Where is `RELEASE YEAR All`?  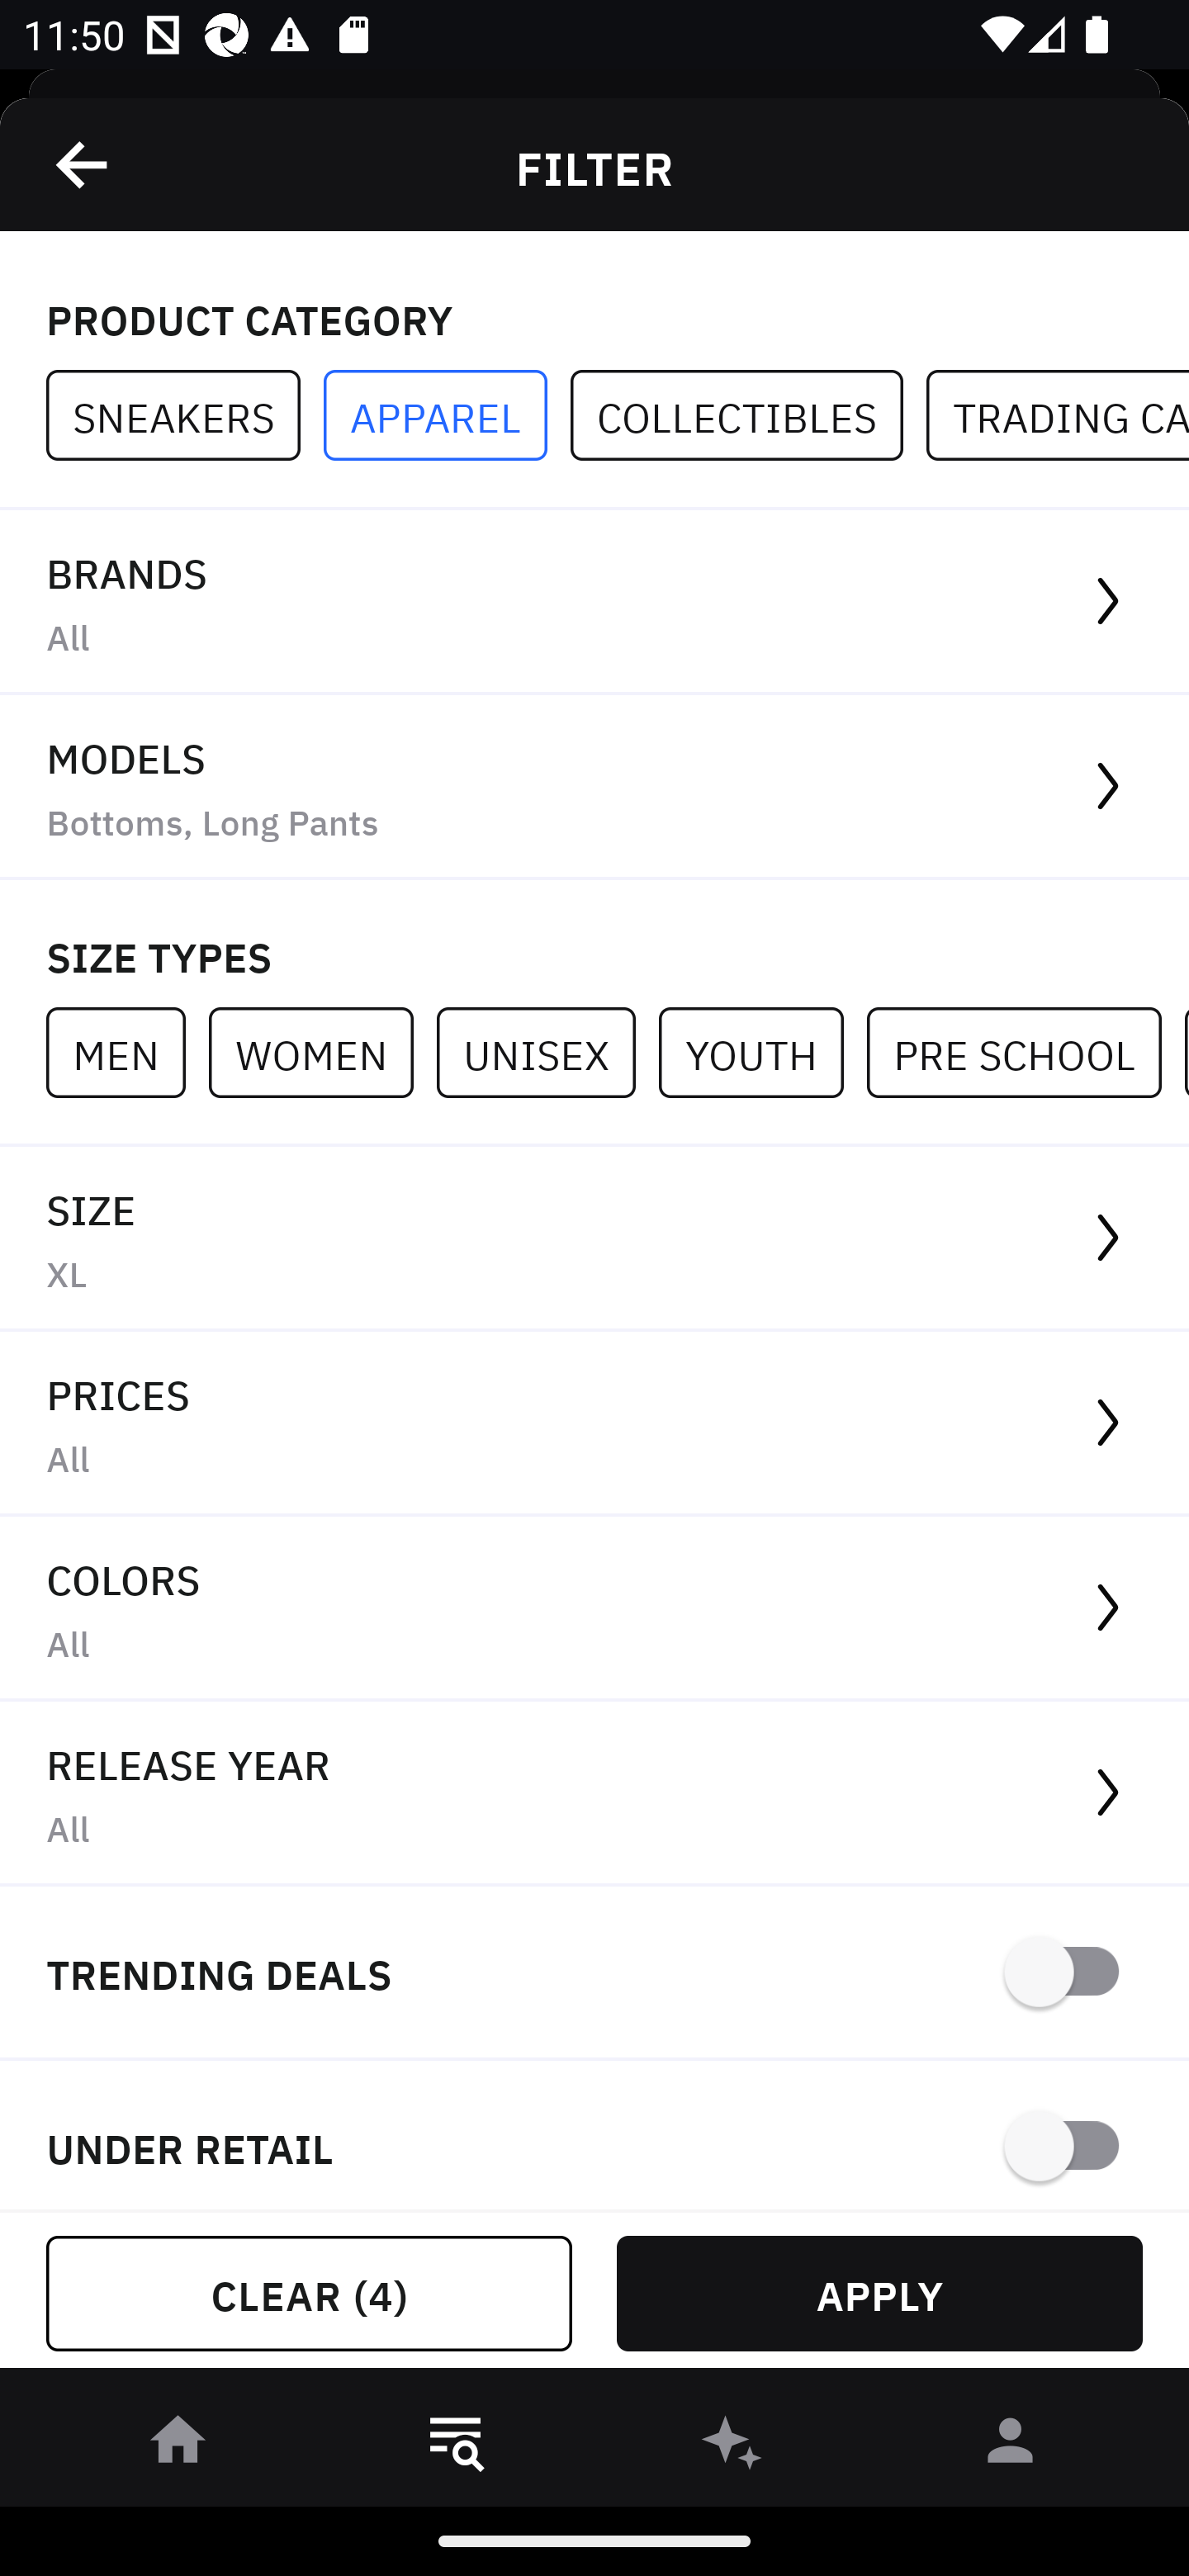 RELEASE YEAR All is located at coordinates (594, 1793).